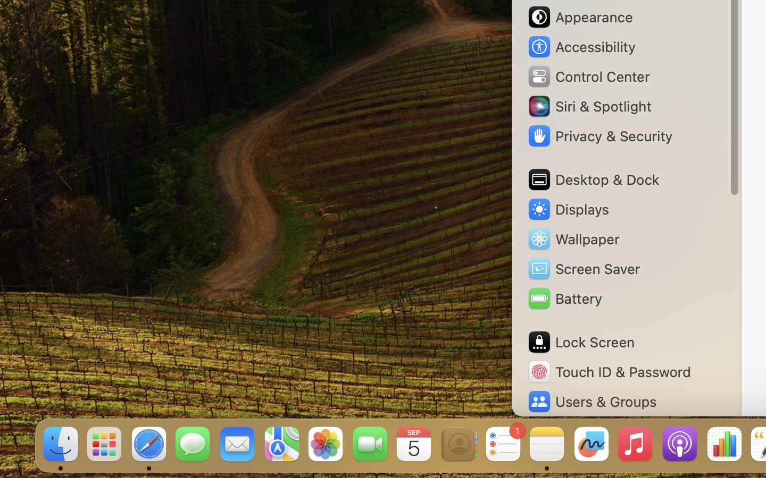  Describe the element at coordinates (564, 298) in the screenshot. I see `Battery` at that location.